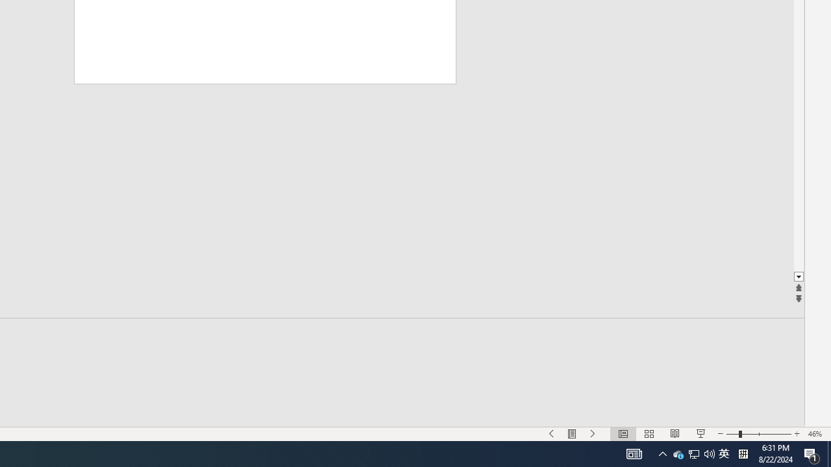  What do you see at coordinates (817, 433) in the screenshot?
I see `Zoom 46%` at bounding box center [817, 433].